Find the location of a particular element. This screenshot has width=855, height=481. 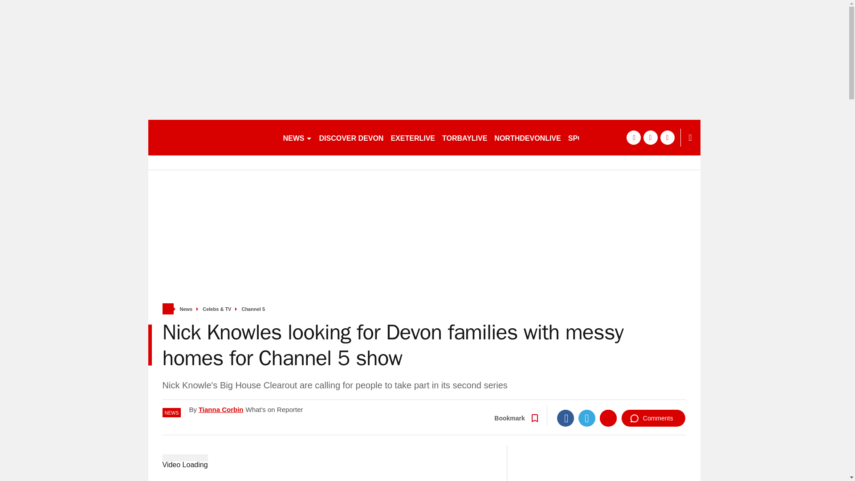

Comments is located at coordinates (653, 418).